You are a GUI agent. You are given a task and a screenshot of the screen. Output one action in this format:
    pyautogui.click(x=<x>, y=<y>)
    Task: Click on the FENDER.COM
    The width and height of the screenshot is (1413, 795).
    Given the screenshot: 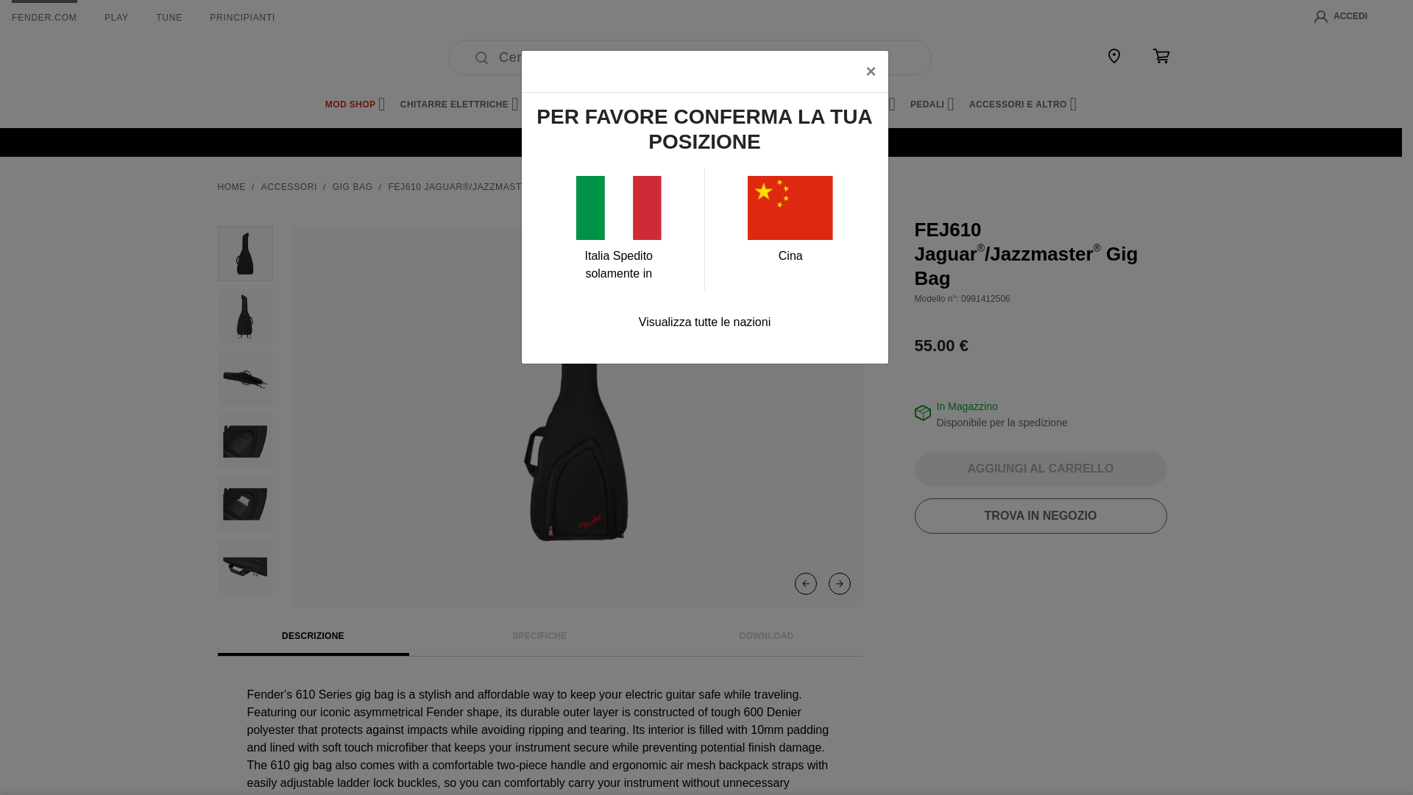 What is the action you would take?
    pyautogui.click(x=44, y=18)
    